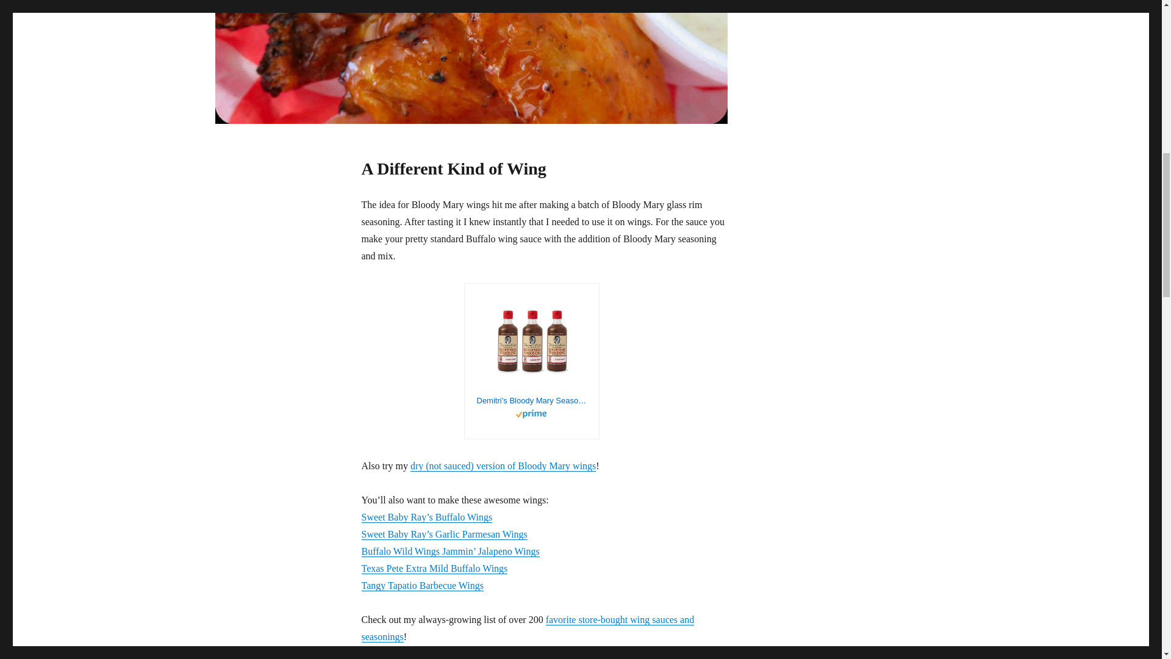  I want to click on favorite store-bought wing sauces and seasonings, so click(527, 627).